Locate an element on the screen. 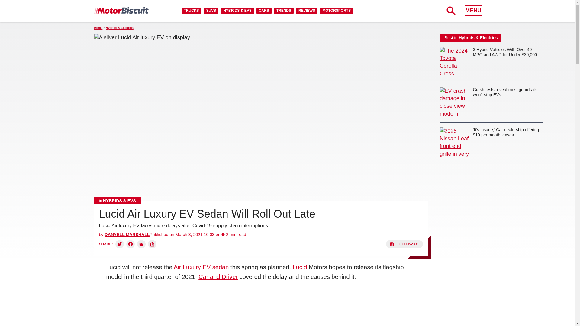 The image size is (580, 326). TRENDS is located at coordinates (283, 11).